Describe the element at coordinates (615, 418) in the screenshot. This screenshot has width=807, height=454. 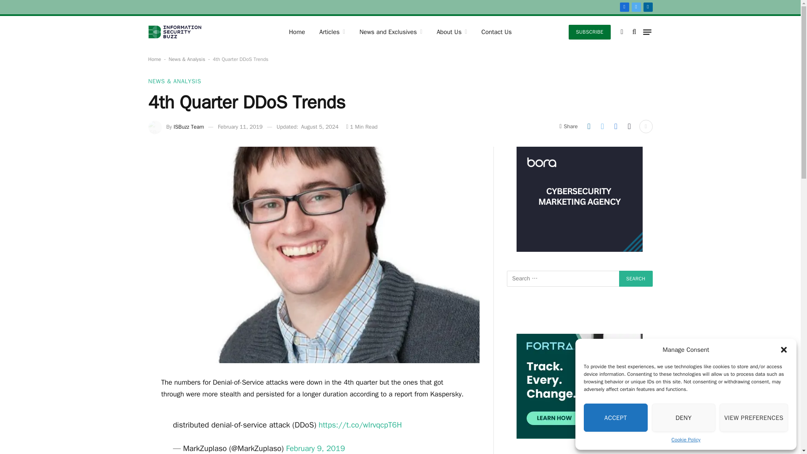
I see `ACCEPT` at that location.